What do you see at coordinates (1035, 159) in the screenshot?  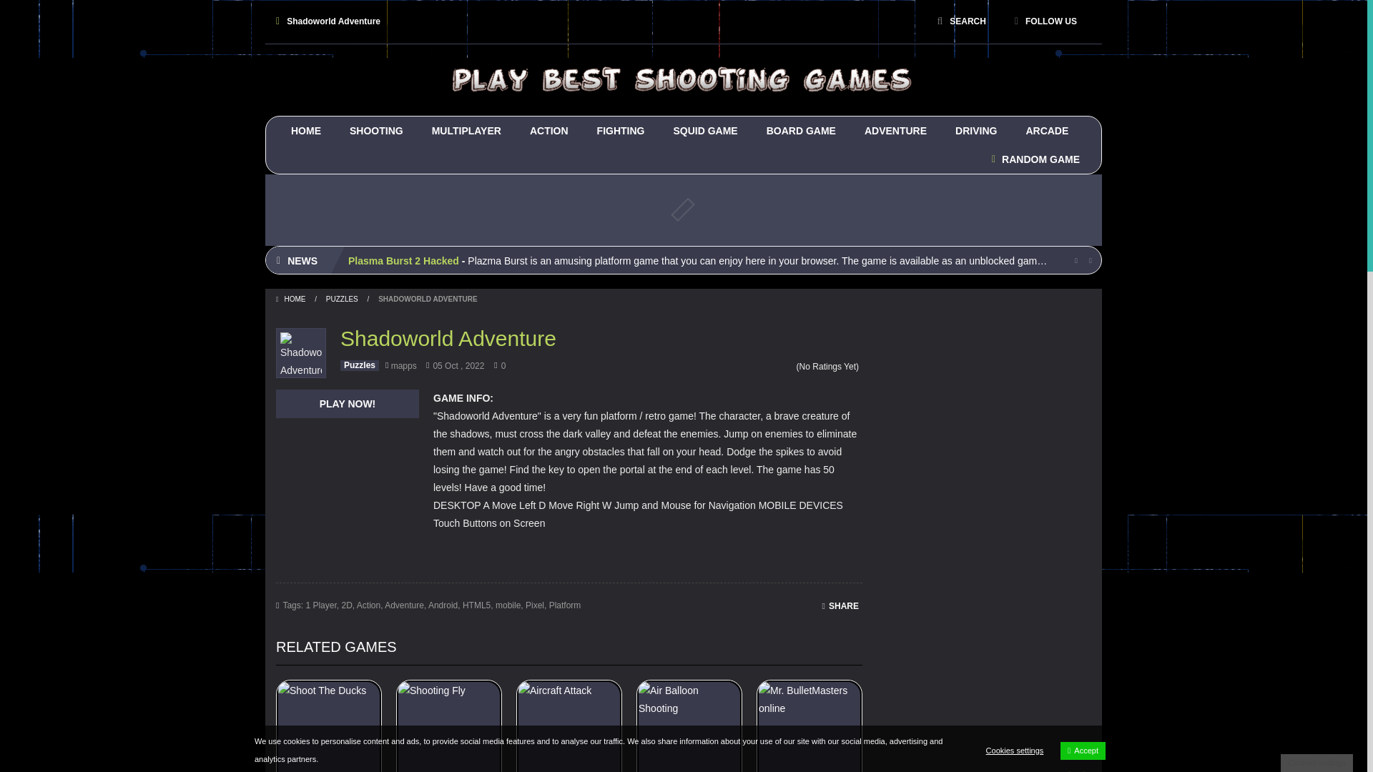 I see `RANDOM GAME` at bounding box center [1035, 159].